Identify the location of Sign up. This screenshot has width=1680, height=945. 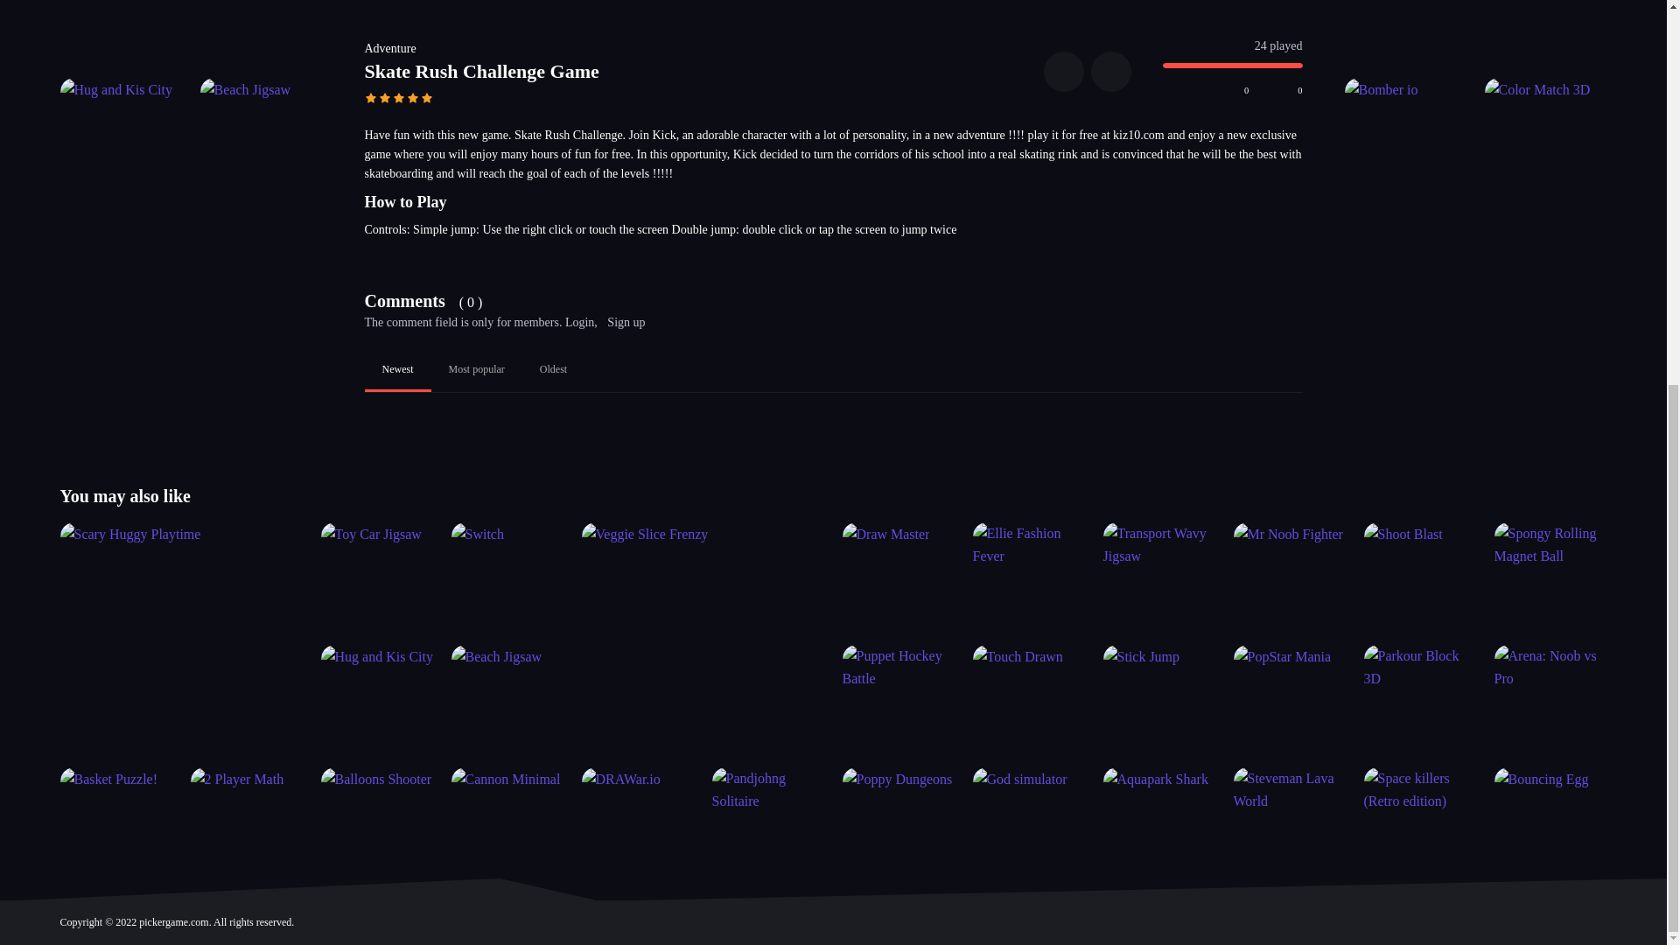
(626, 322).